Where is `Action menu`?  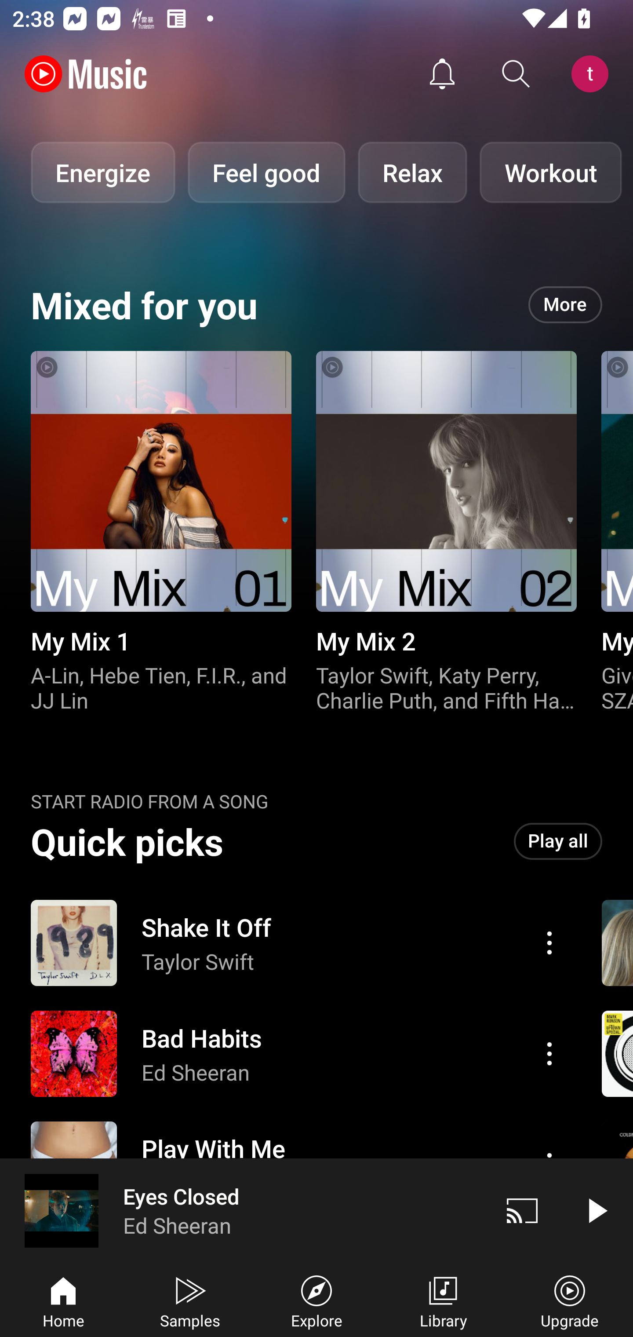
Action menu is located at coordinates (549, 943).